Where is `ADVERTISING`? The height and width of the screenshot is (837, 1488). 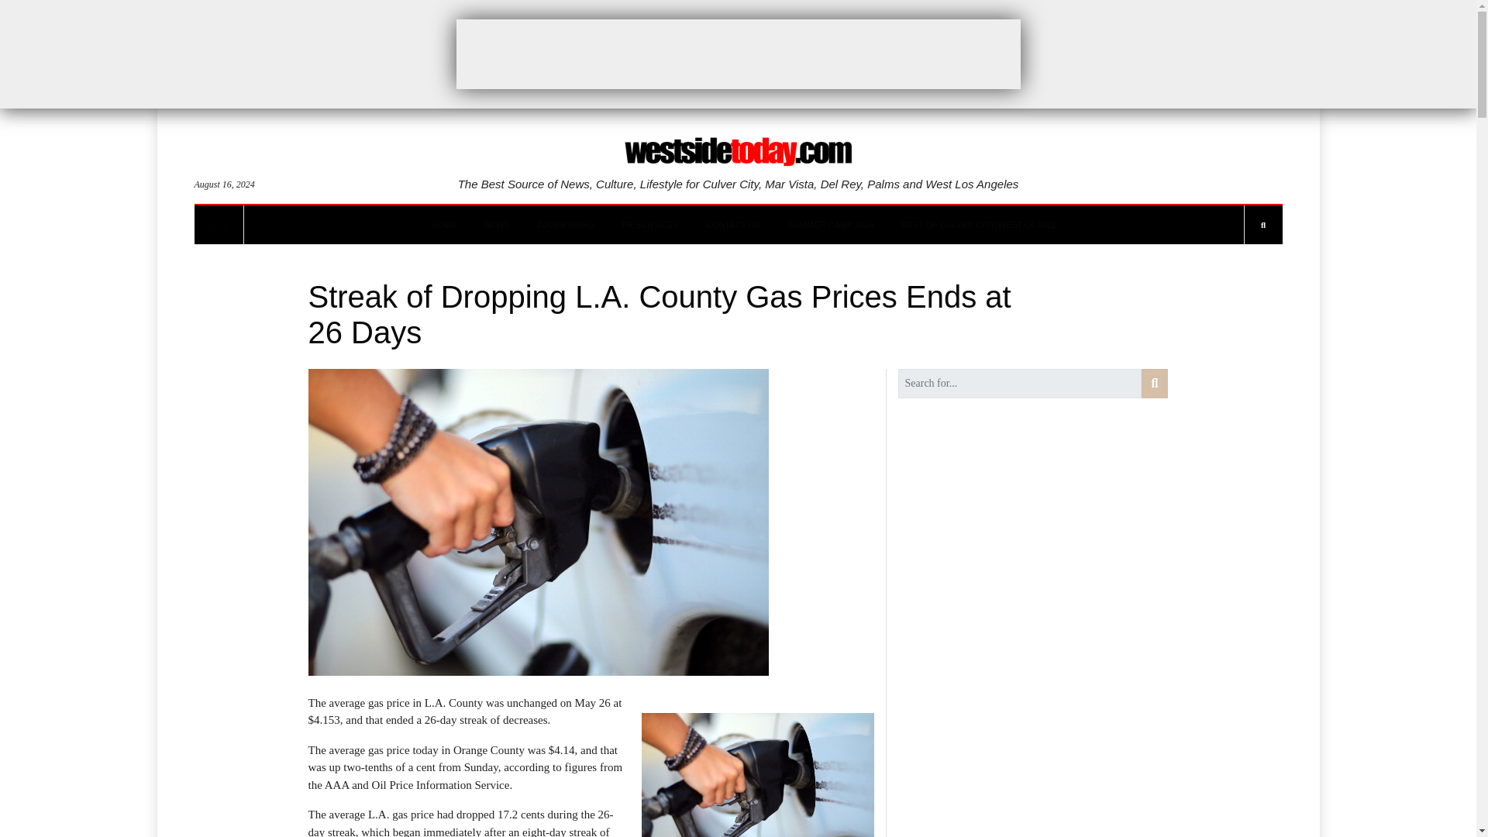
ADVERTISING is located at coordinates (566, 225).